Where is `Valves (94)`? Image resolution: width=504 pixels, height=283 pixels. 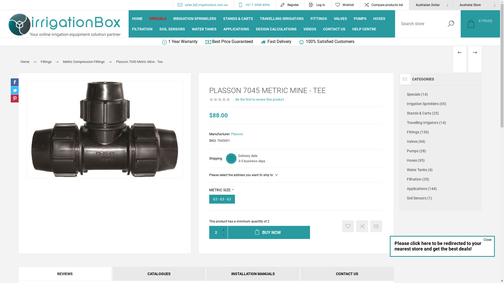
Valves (94) is located at coordinates (440, 141).